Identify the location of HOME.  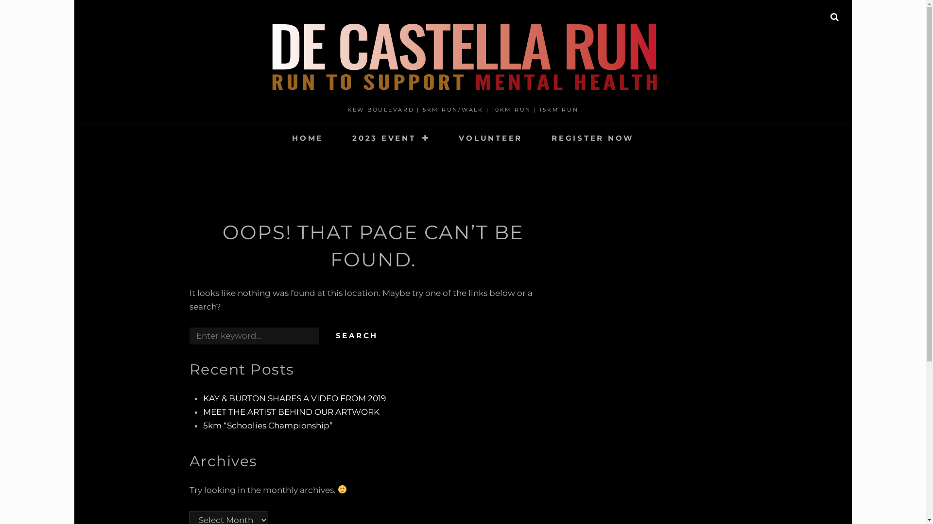
(308, 138).